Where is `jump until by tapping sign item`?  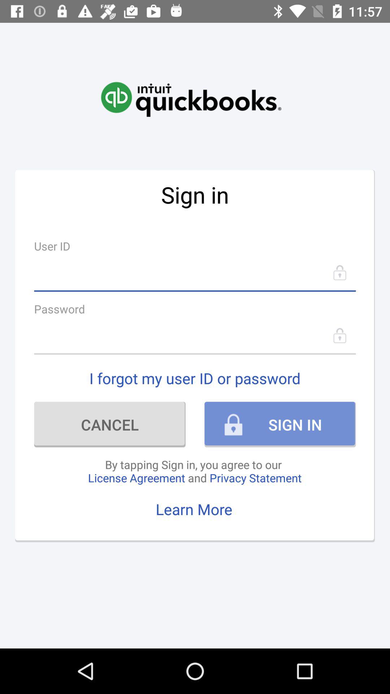
jump until by tapping sign item is located at coordinates (195, 471).